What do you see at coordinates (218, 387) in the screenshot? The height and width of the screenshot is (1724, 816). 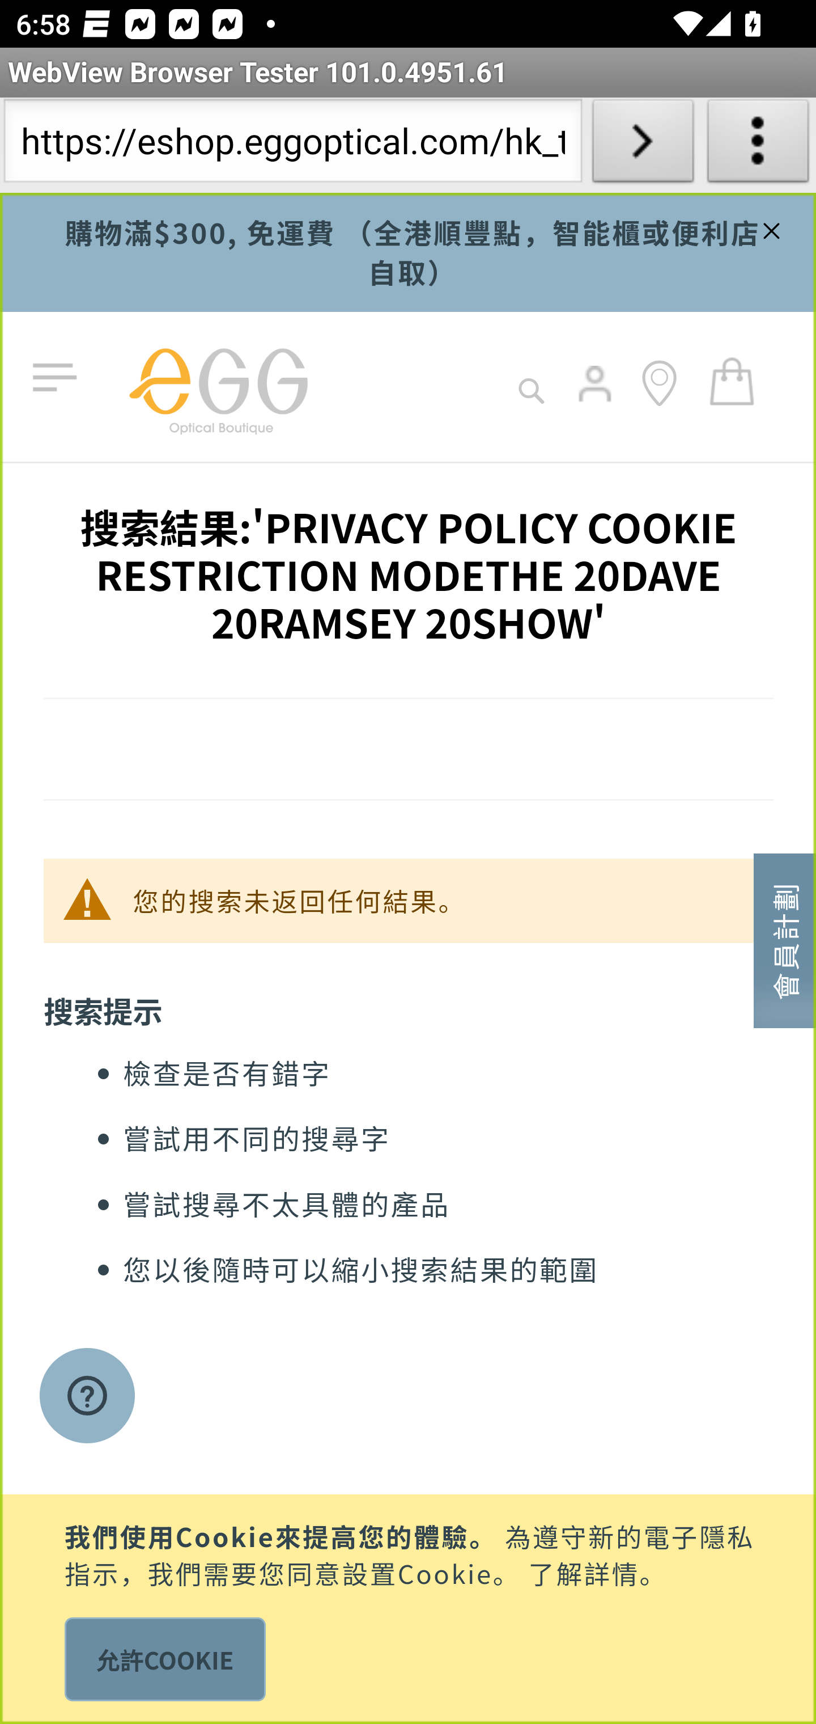 I see `store logo eGG 網上商店` at bounding box center [218, 387].